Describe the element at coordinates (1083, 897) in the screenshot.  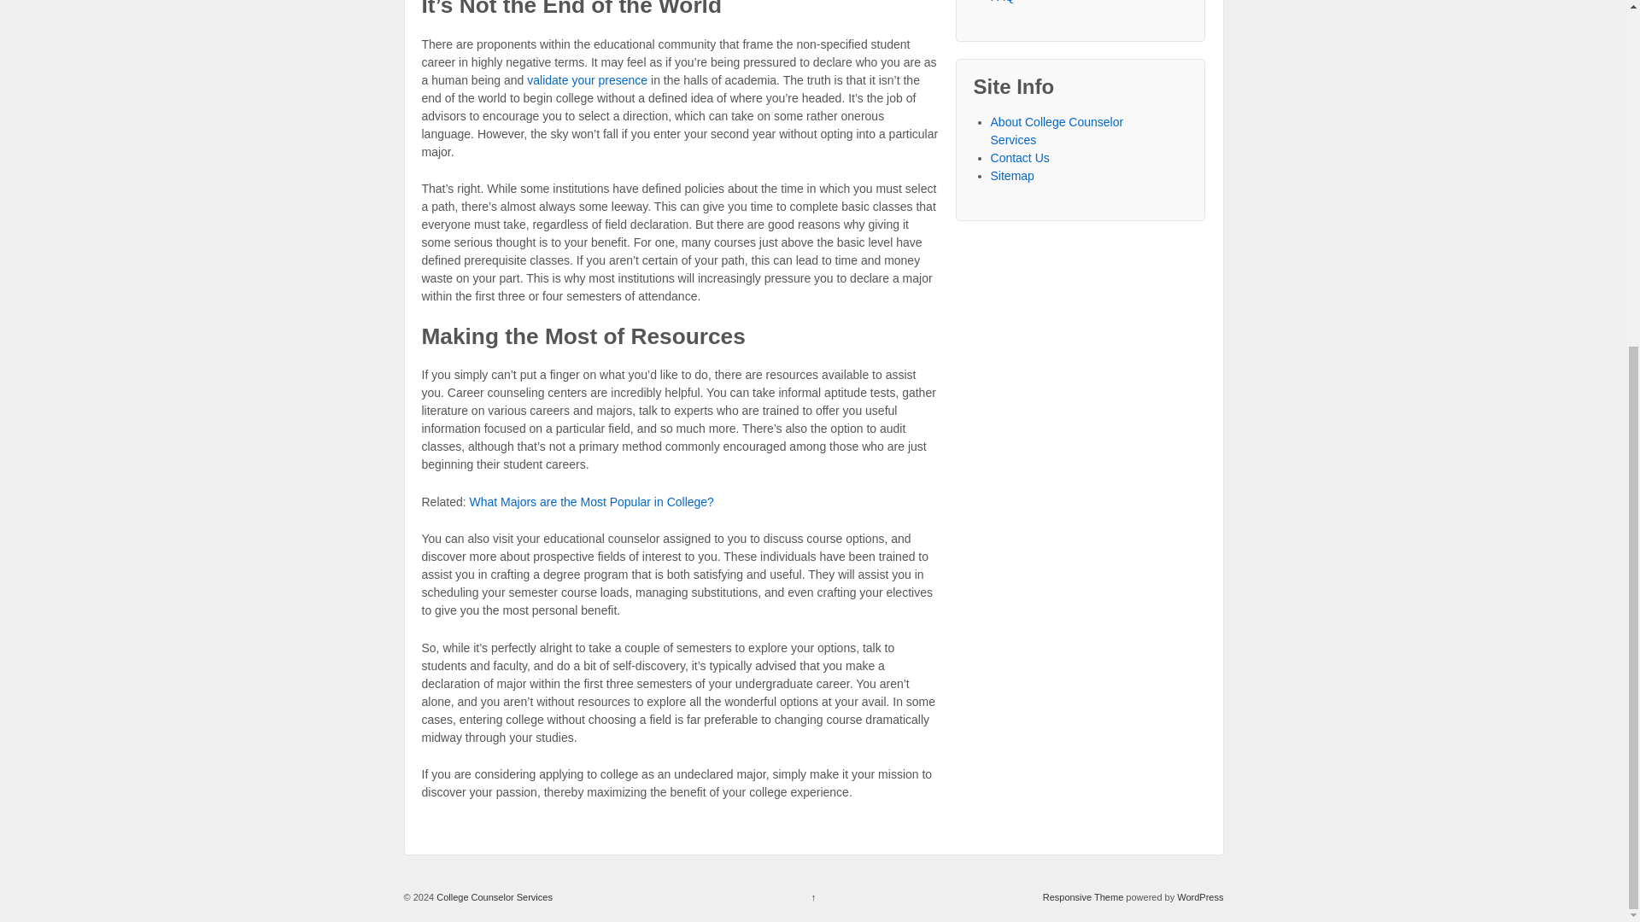
I see `Responsive Theme` at that location.